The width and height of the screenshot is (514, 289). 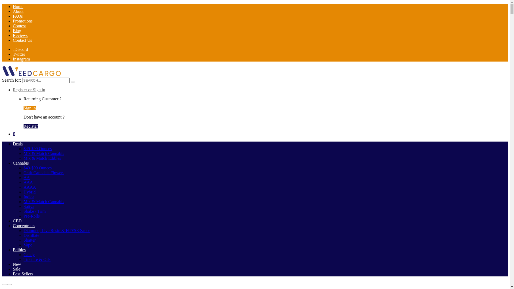 I want to click on Sale!, so click(x=17, y=269).